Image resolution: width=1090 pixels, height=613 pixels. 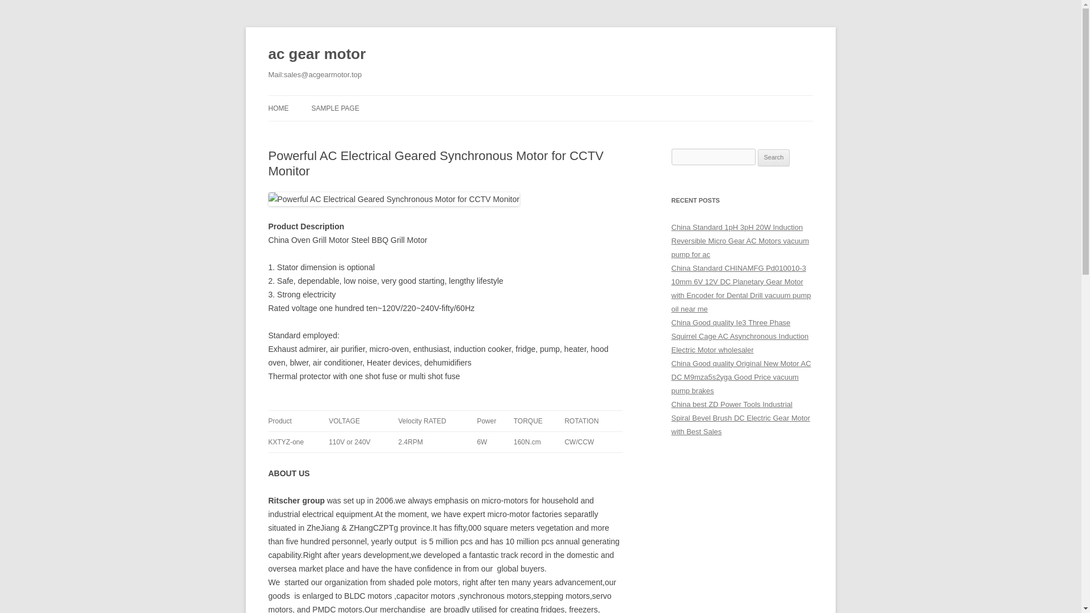 What do you see at coordinates (334, 108) in the screenshot?
I see `SAMPLE PAGE` at bounding box center [334, 108].